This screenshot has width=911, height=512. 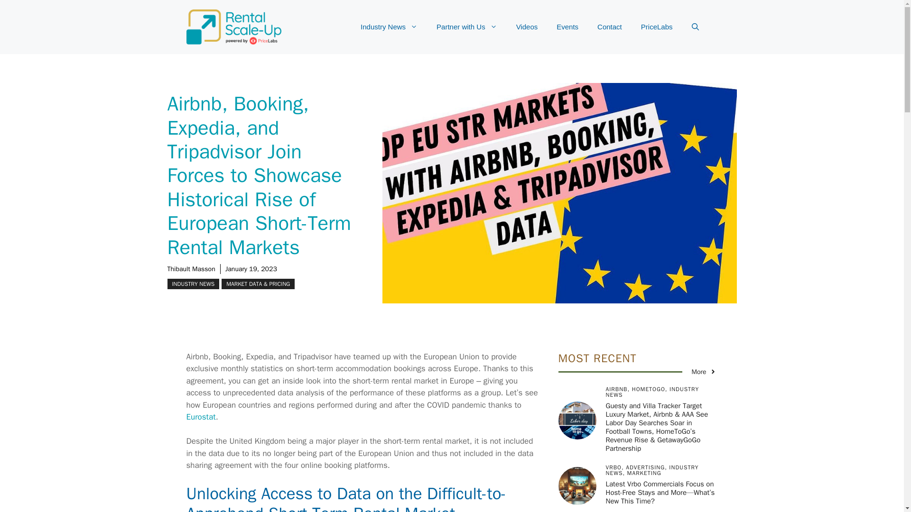 What do you see at coordinates (609, 27) in the screenshot?
I see `Contact` at bounding box center [609, 27].